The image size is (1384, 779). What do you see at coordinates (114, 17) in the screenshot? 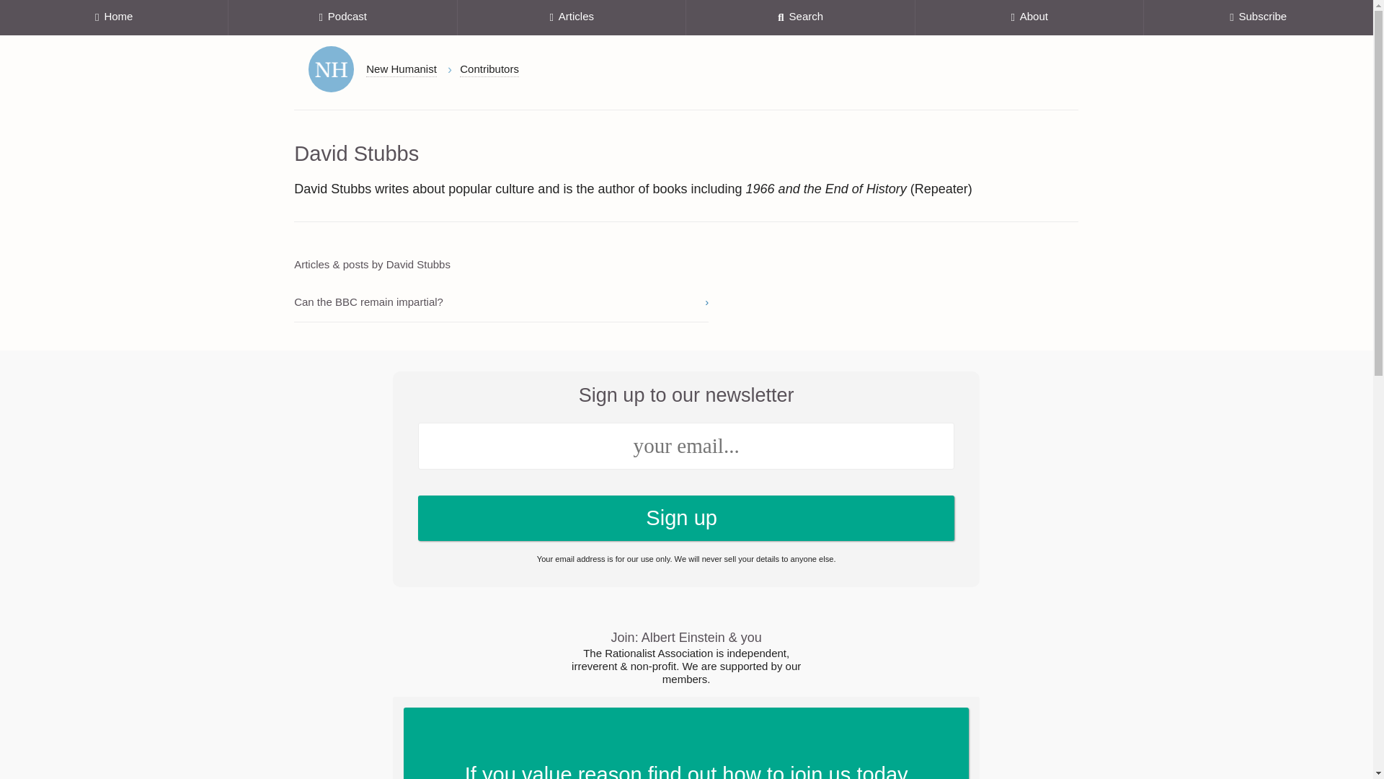
I see `Home` at bounding box center [114, 17].